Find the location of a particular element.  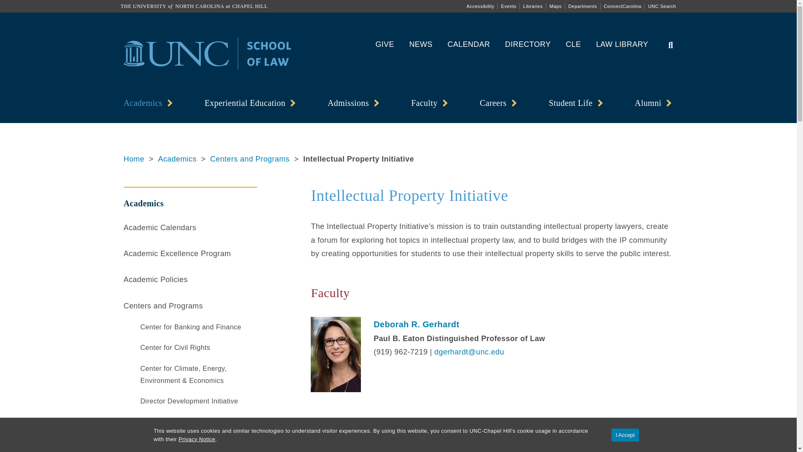

Accessibility is located at coordinates (480, 6).